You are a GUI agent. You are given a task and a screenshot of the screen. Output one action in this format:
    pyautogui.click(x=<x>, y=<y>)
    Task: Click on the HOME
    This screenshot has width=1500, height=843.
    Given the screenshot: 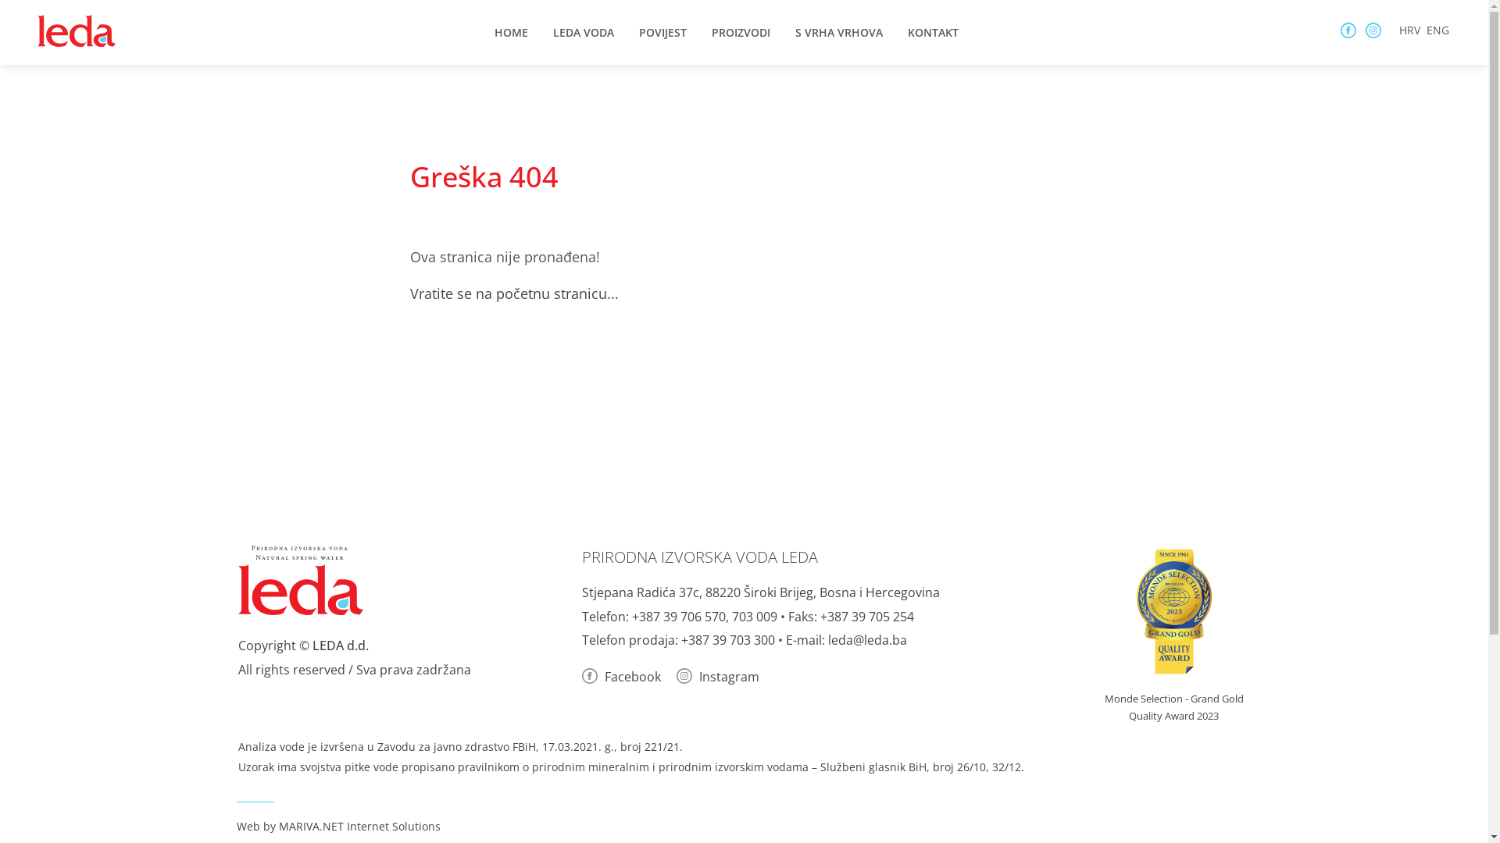 What is the action you would take?
    pyautogui.click(x=511, y=31)
    